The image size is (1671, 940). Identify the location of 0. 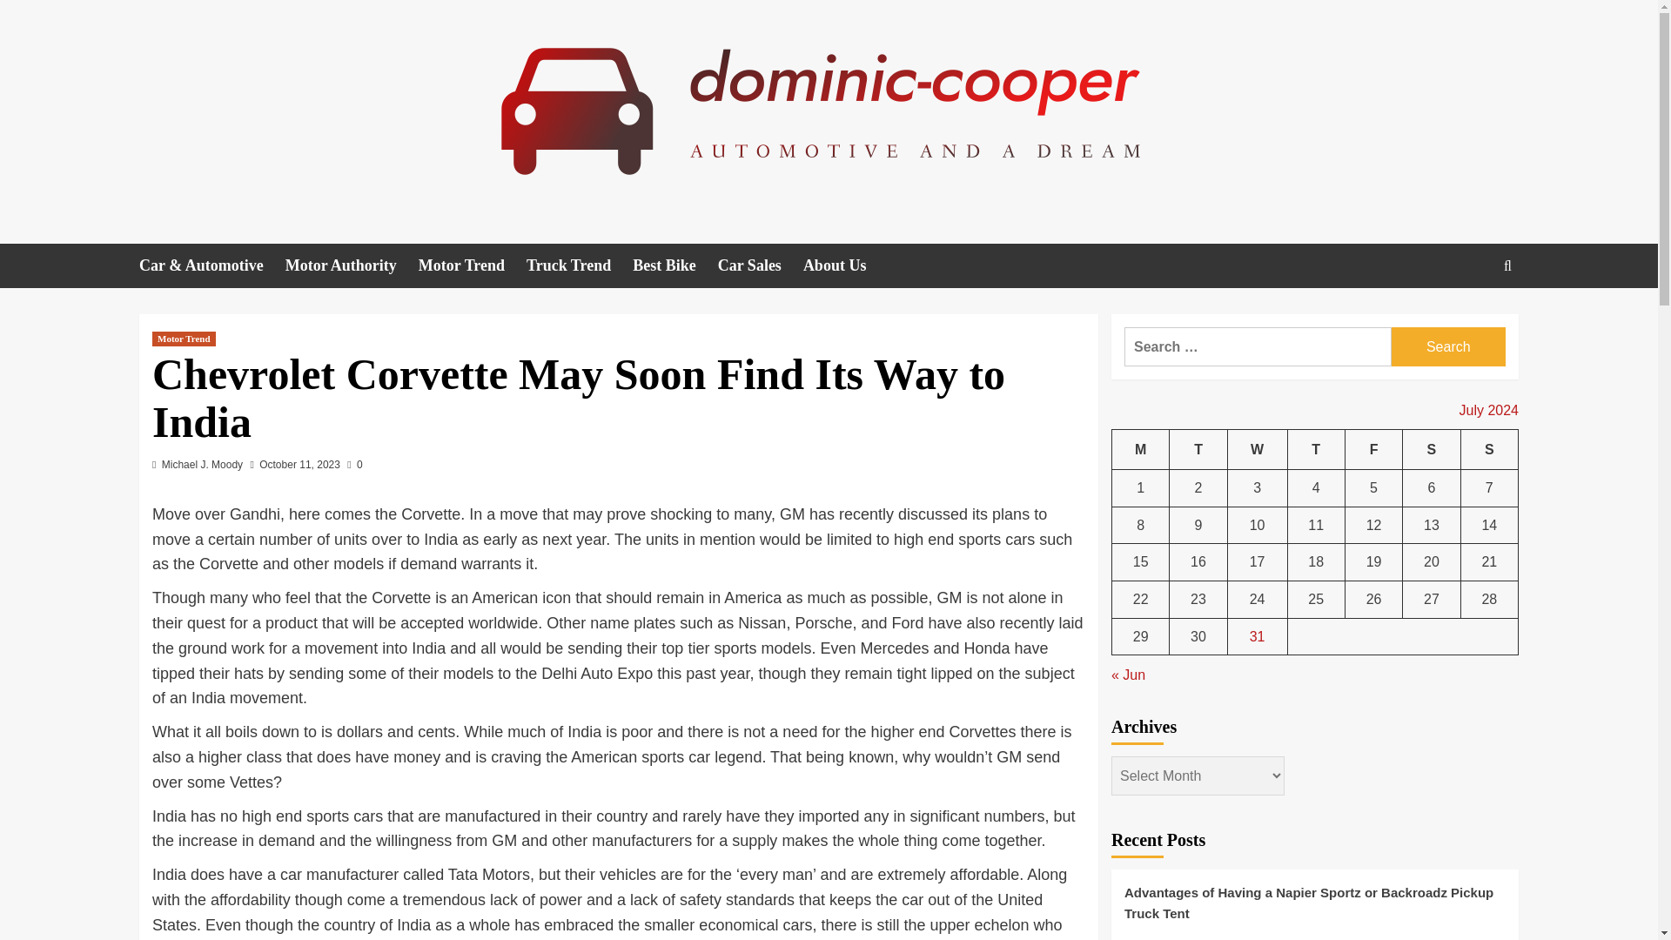
(355, 465).